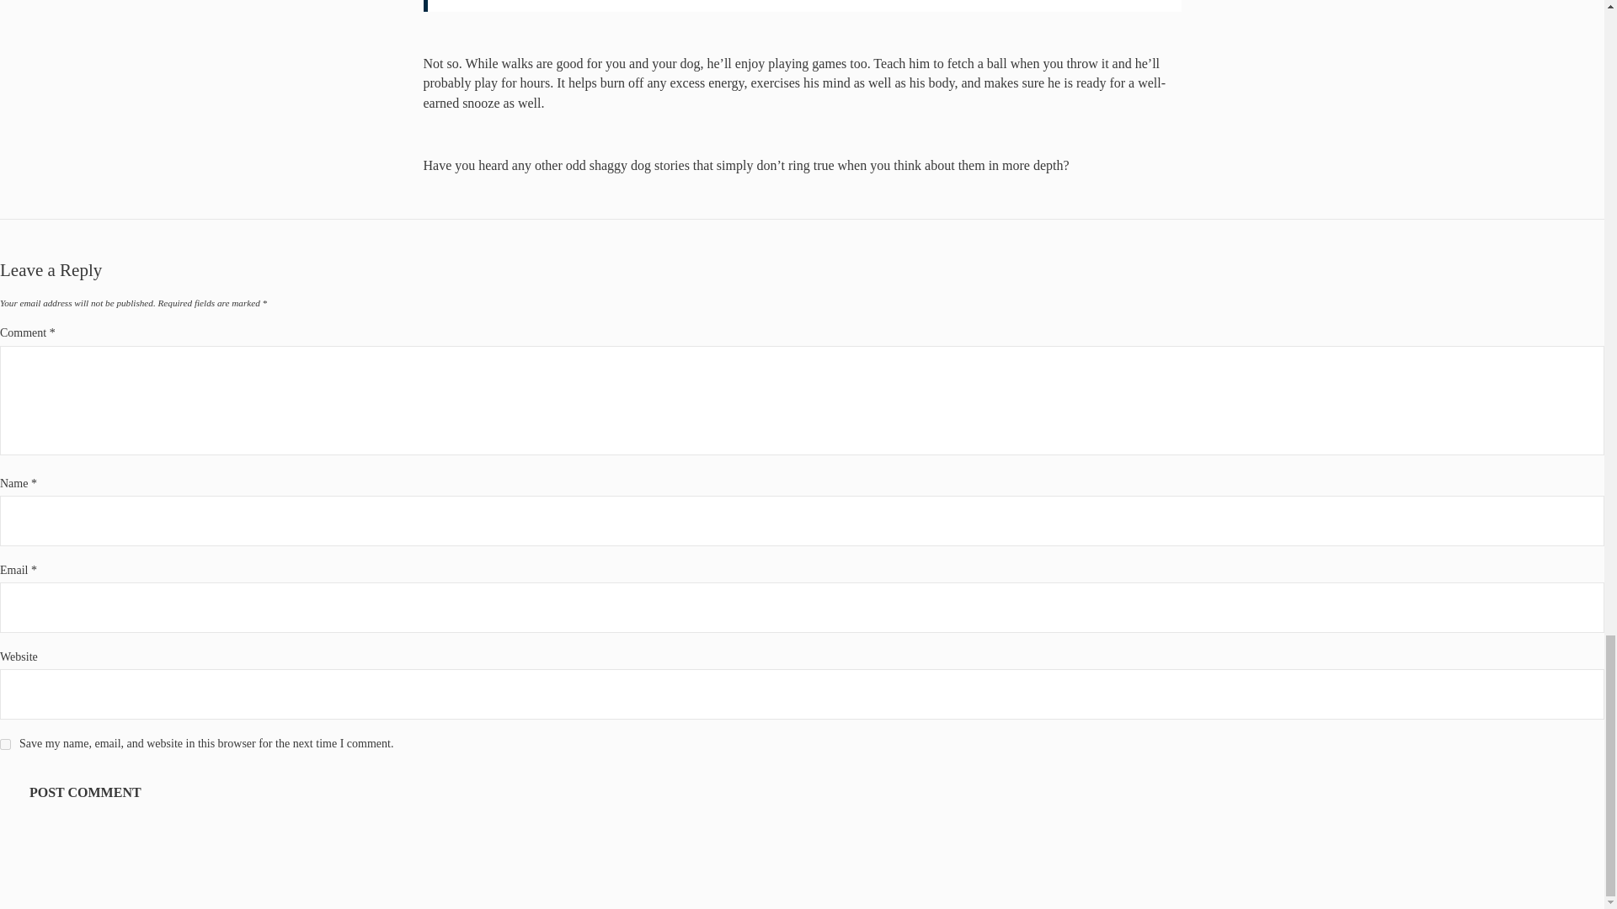 The height and width of the screenshot is (909, 1617). I want to click on odd shaggy, so click(596, 165).